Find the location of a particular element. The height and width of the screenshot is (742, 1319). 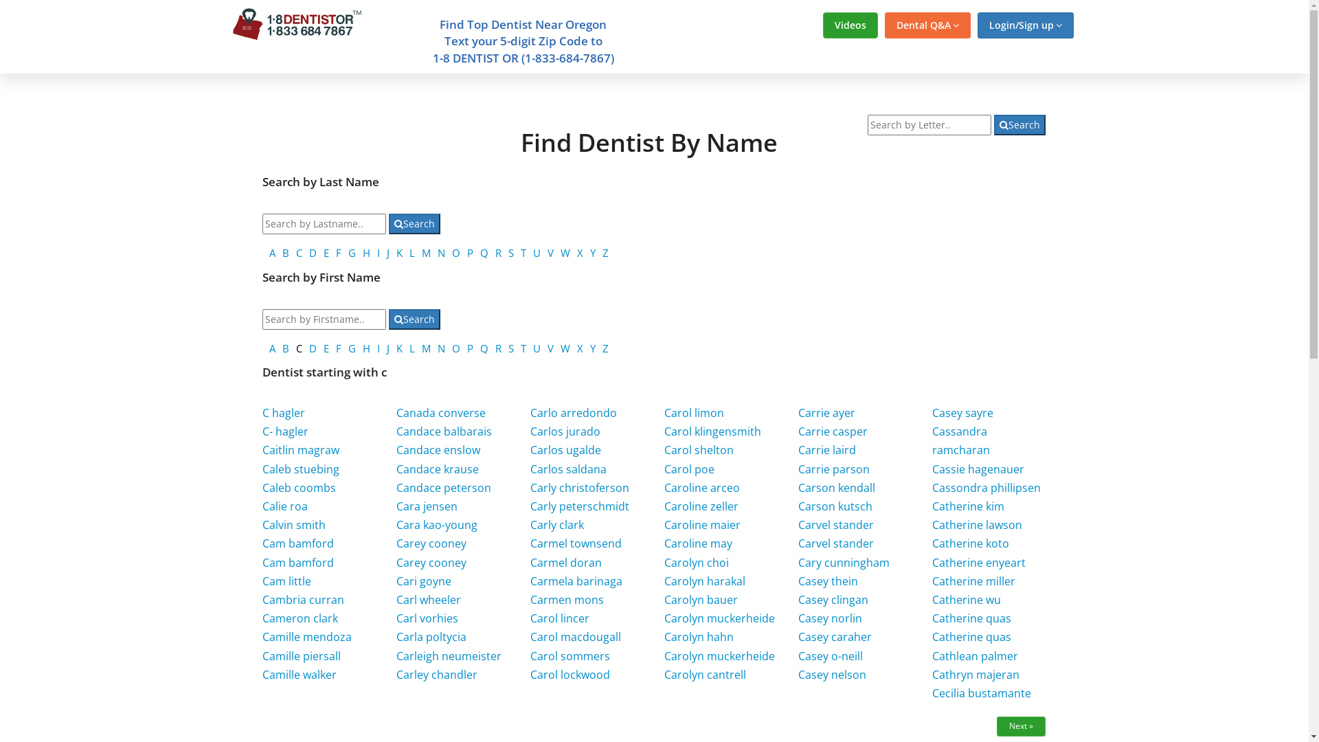

Caroline zeller is located at coordinates (701, 506).